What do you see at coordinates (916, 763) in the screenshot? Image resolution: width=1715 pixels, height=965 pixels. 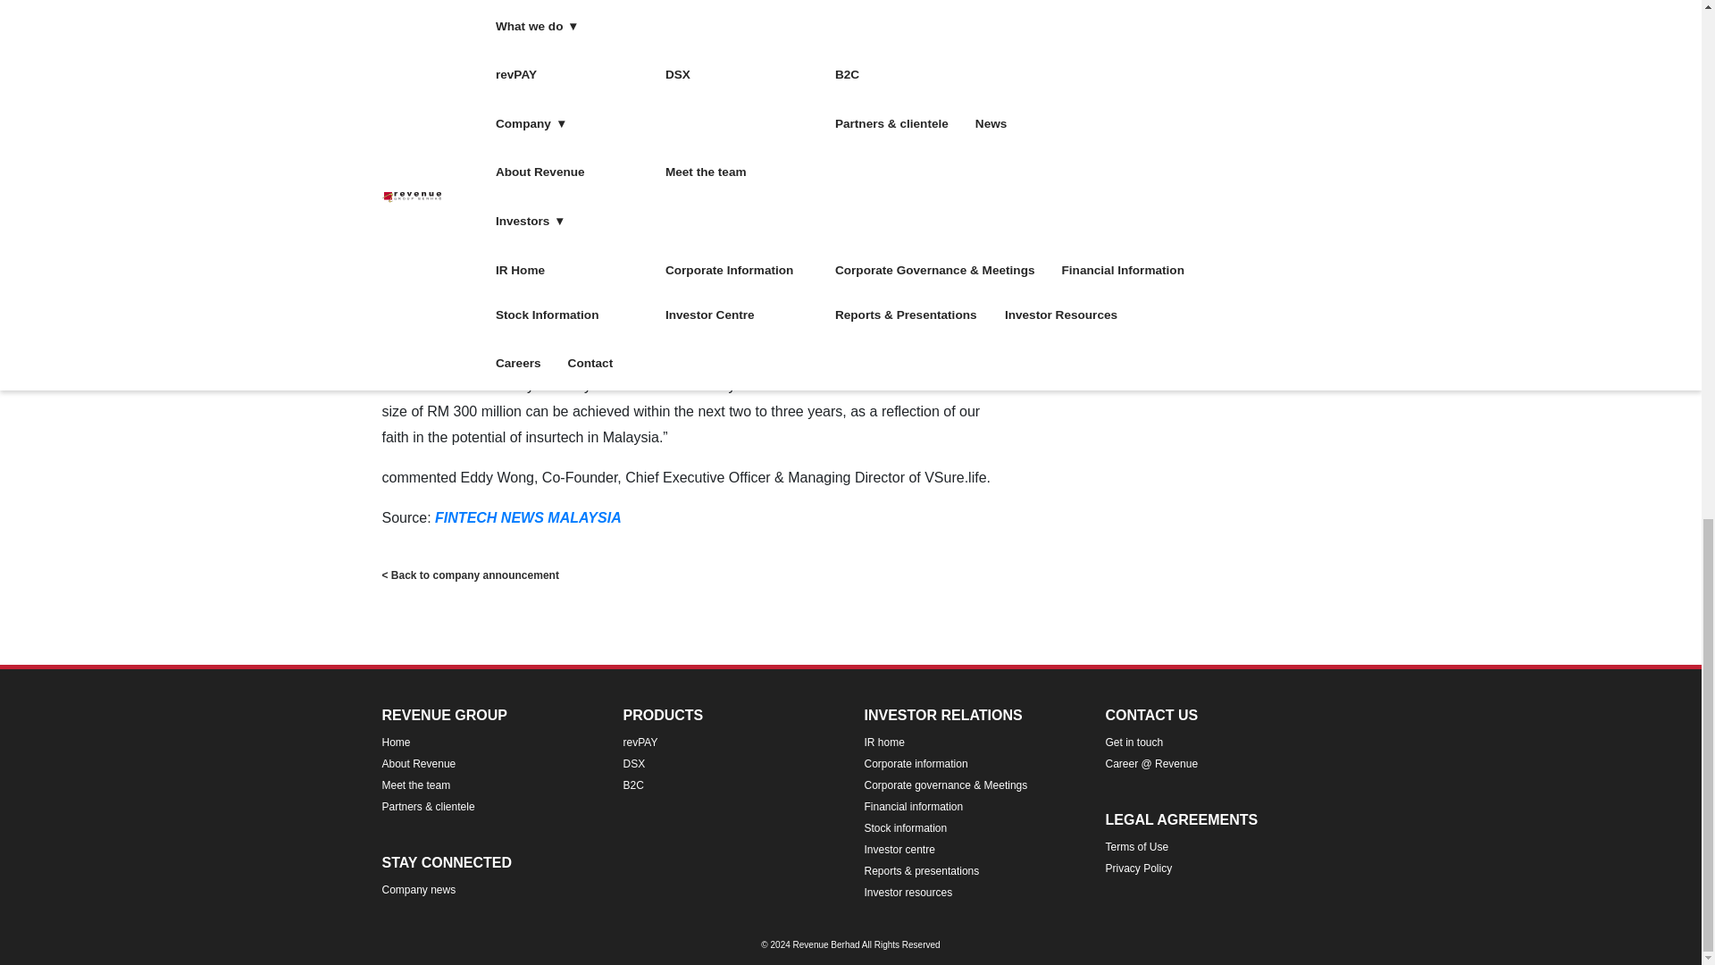 I see `Corporate information` at bounding box center [916, 763].